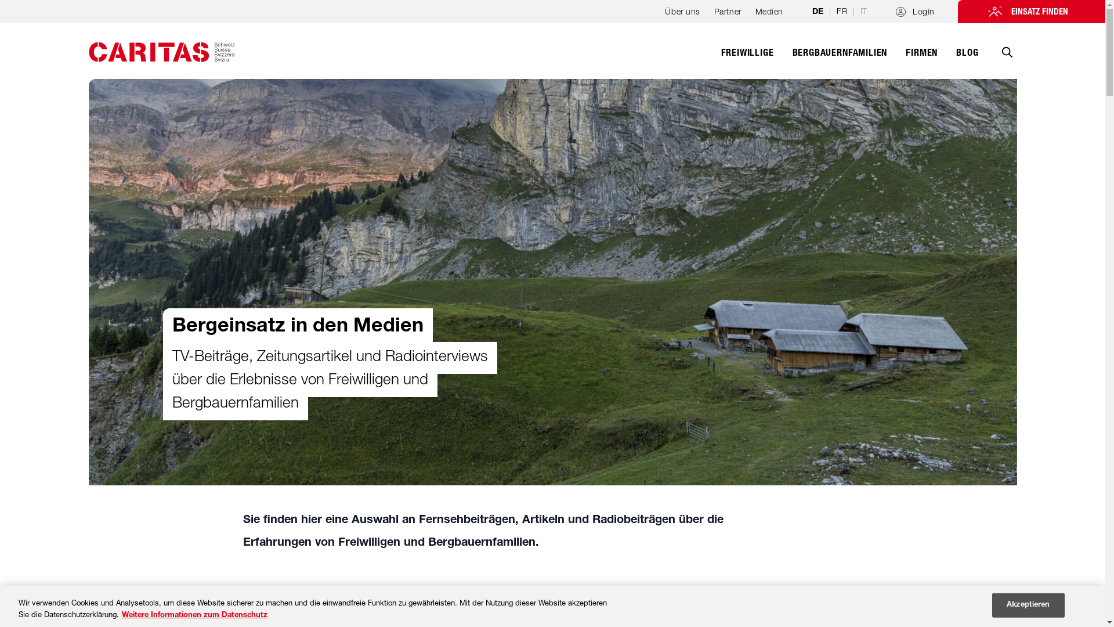 This screenshot has height=627, width=1114. What do you see at coordinates (841, 11) in the screenshot?
I see `FR` at bounding box center [841, 11].